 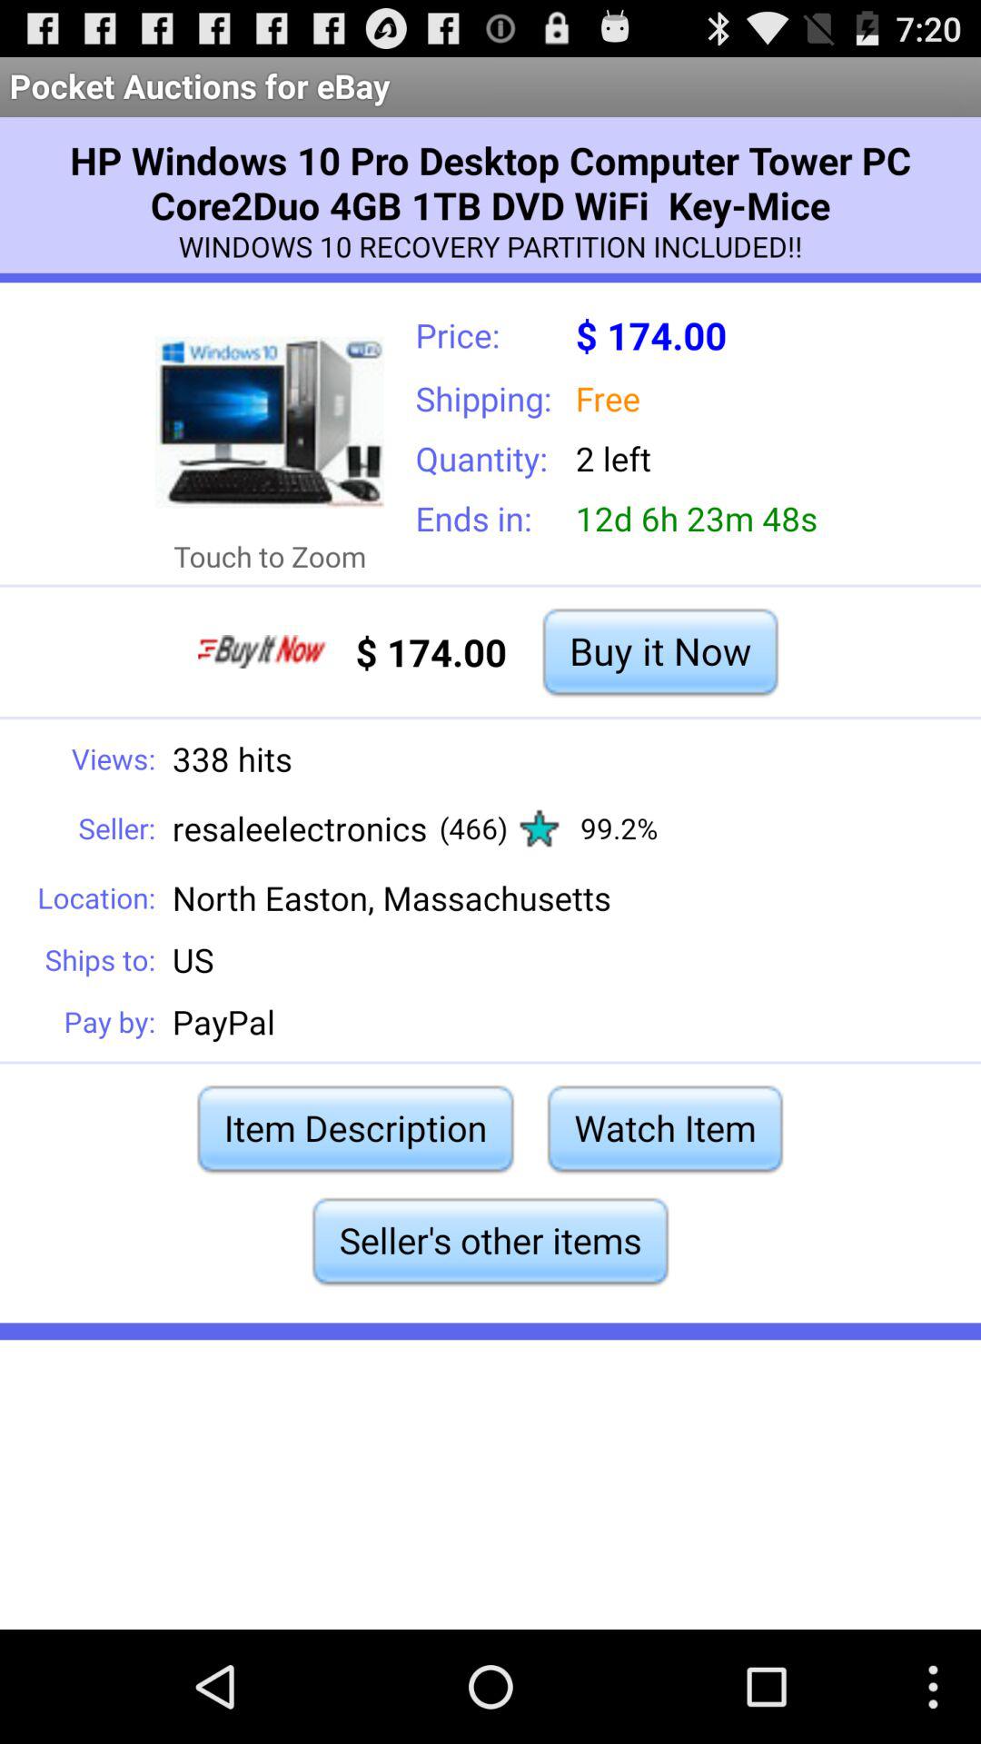 I want to click on swipe until the item description button, so click(x=355, y=1128).